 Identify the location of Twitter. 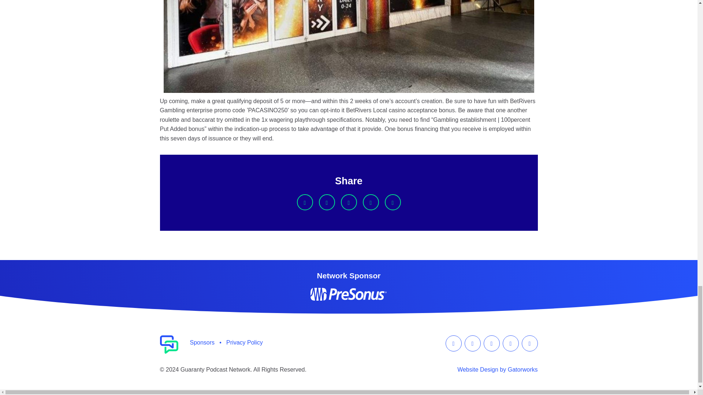
(529, 343).